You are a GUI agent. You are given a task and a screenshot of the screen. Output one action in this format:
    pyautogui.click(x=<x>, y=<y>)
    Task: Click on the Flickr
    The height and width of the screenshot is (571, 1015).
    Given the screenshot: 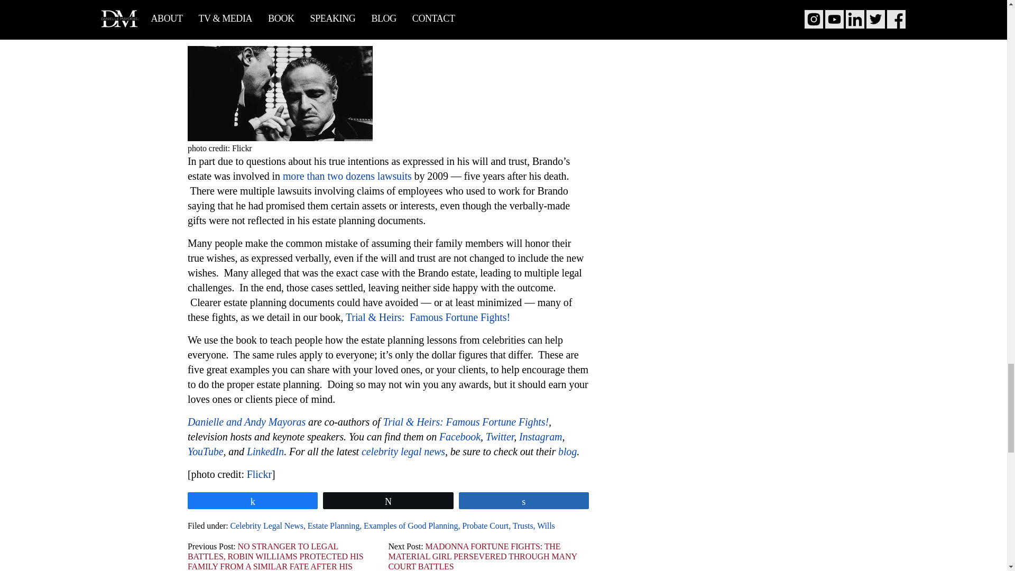 What is the action you would take?
    pyautogui.click(x=259, y=474)
    